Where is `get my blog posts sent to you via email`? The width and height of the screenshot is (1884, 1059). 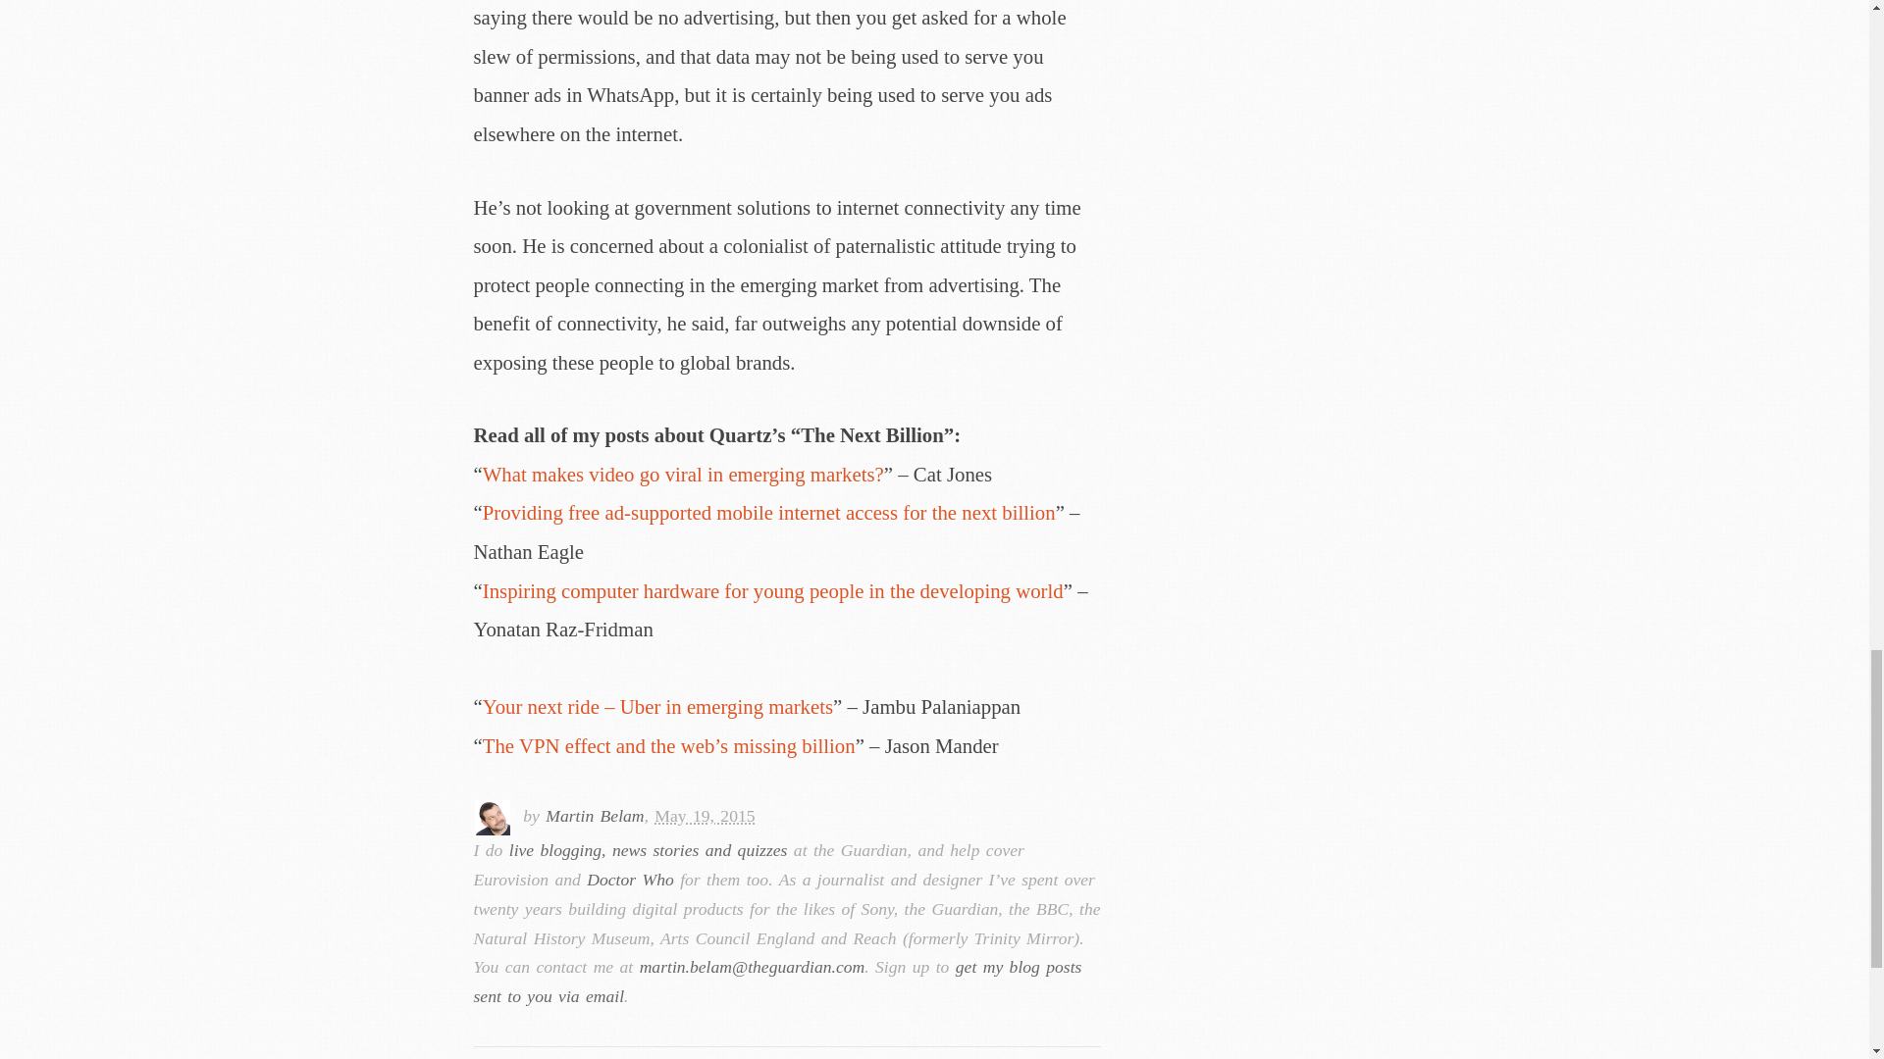 get my blog posts sent to you via email is located at coordinates (777, 982).